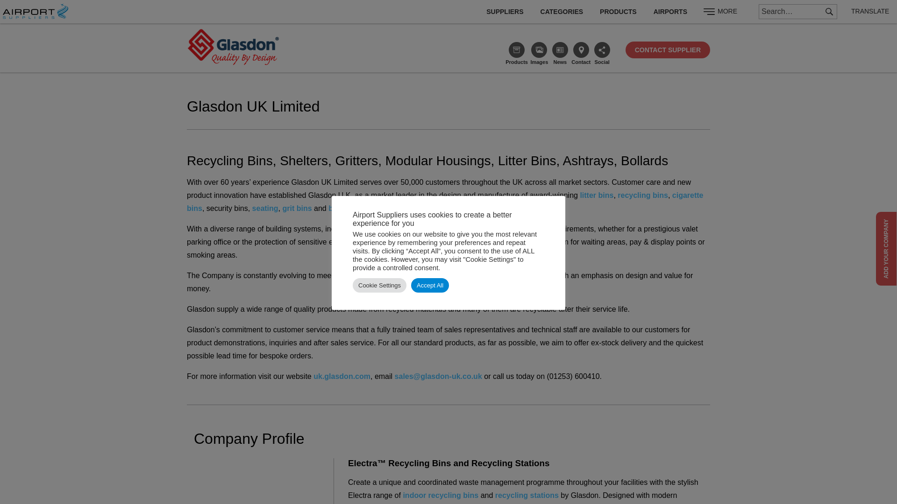 This screenshot has width=897, height=504. What do you see at coordinates (596, 195) in the screenshot?
I see `litter bins` at bounding box center [596, 195].